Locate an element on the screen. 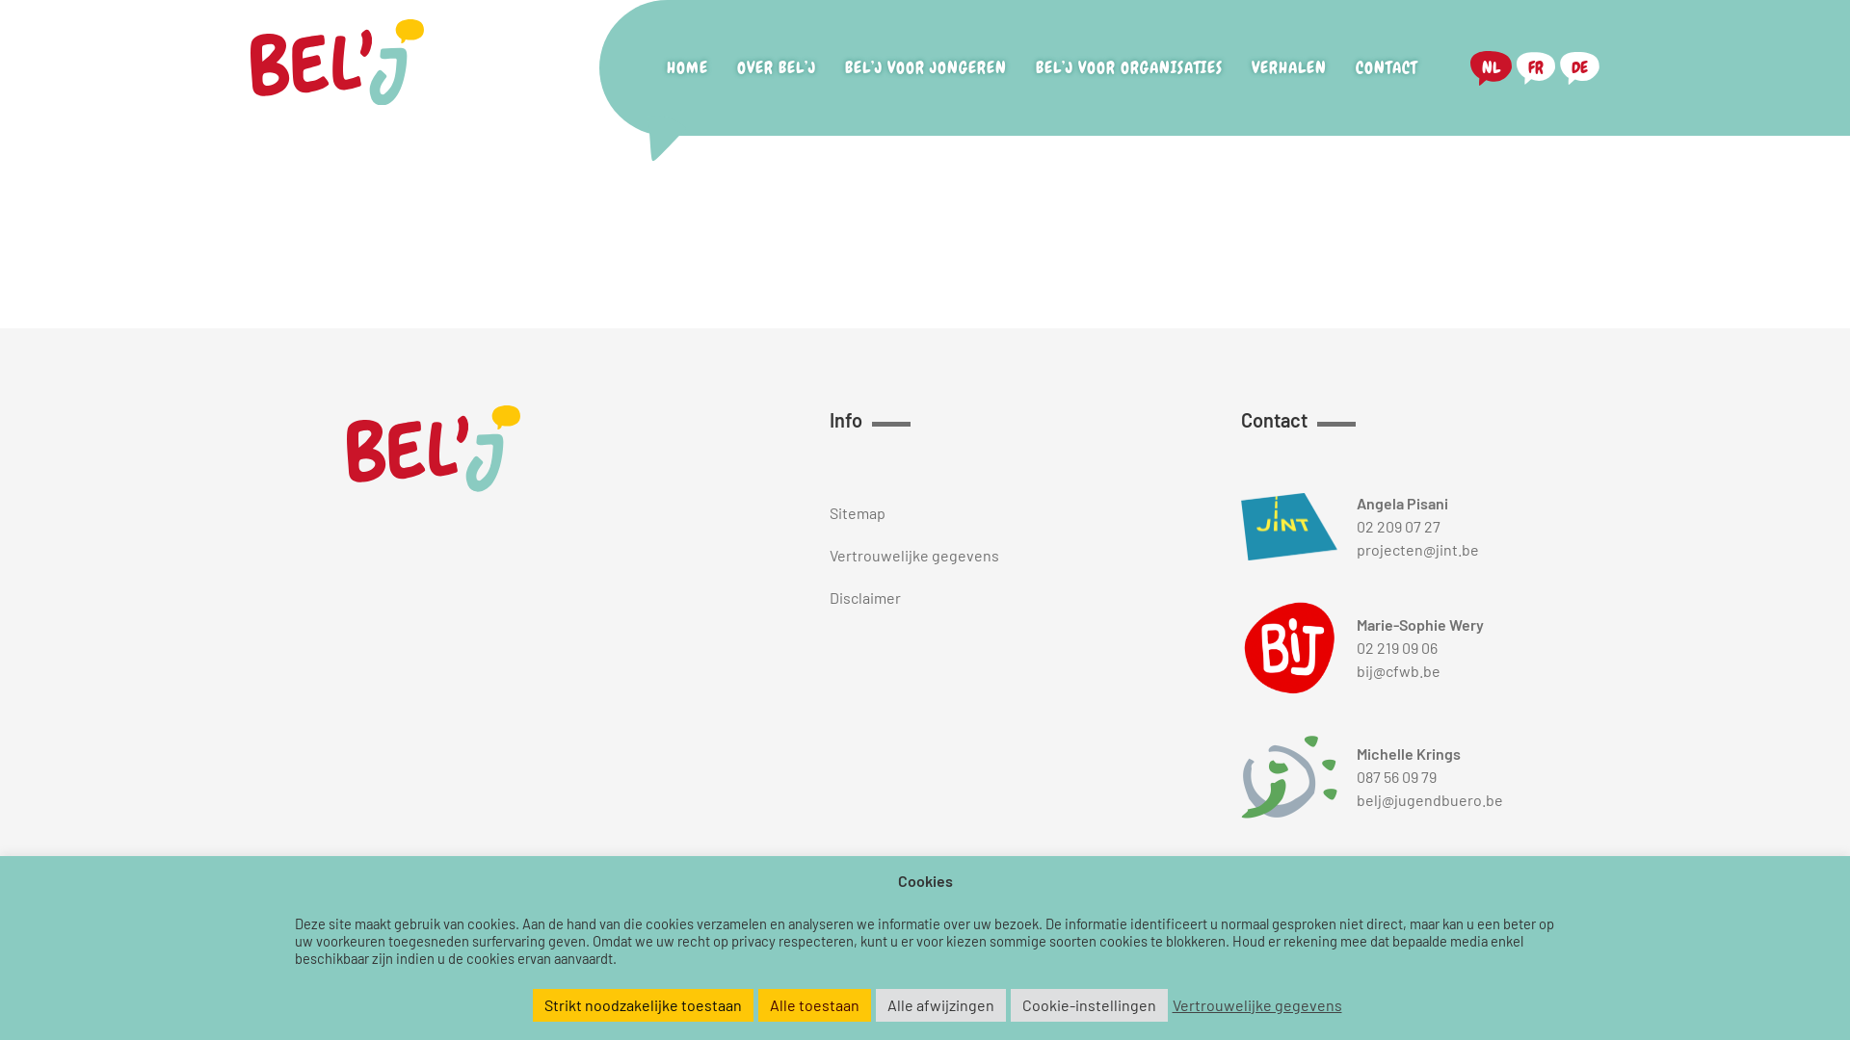 The width and height of the screenshot is (1850, 1040). Sitemap is located at coordinates (914, 513).